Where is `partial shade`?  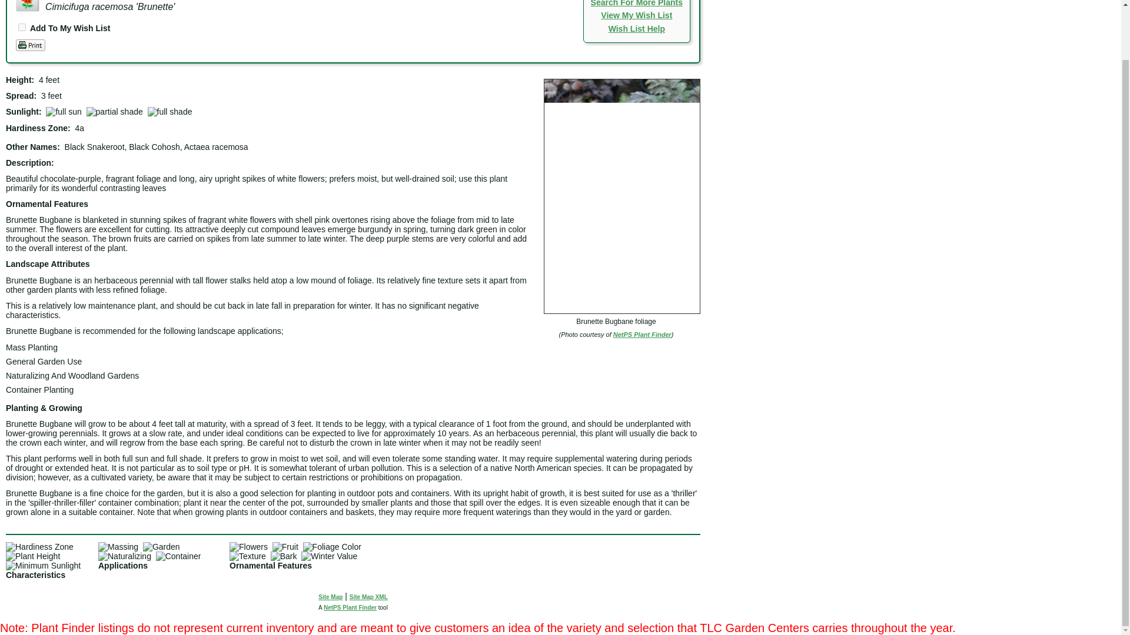 partial shade is located at coordinates (115, 112).